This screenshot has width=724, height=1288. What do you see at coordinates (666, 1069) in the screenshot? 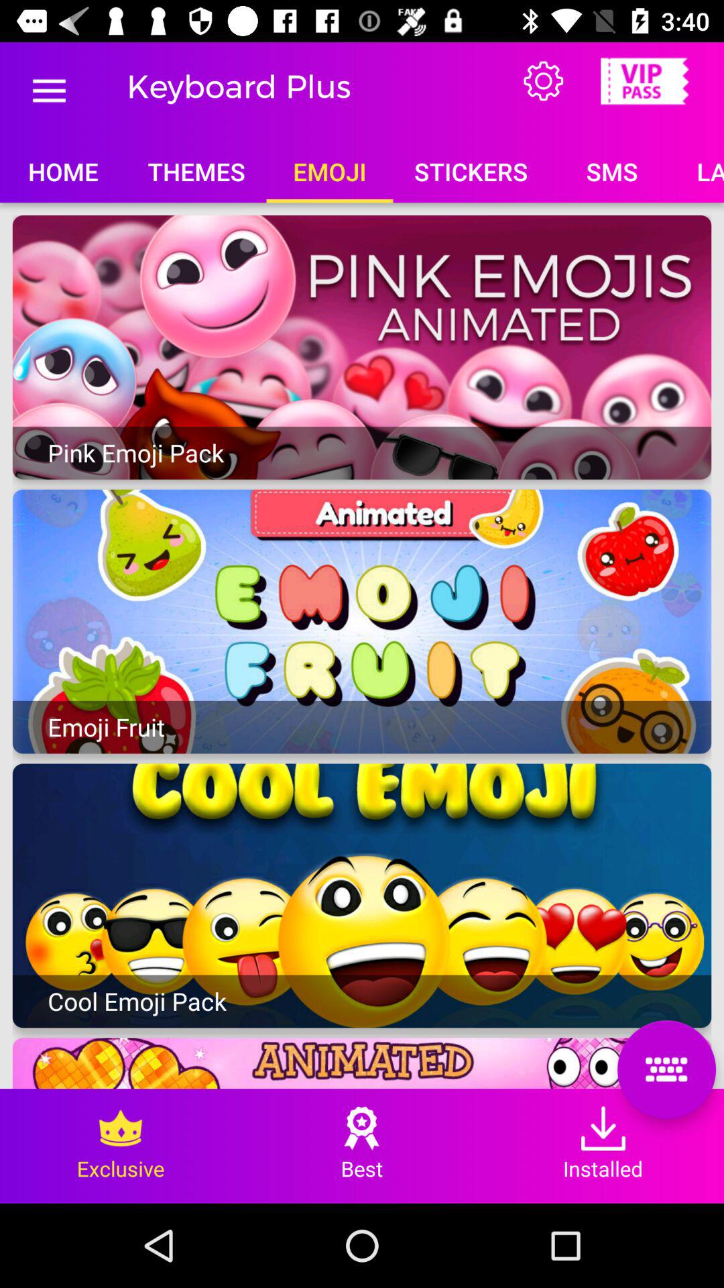
I see `click the icon above the installed icon` at bounding box center [666, 1069].